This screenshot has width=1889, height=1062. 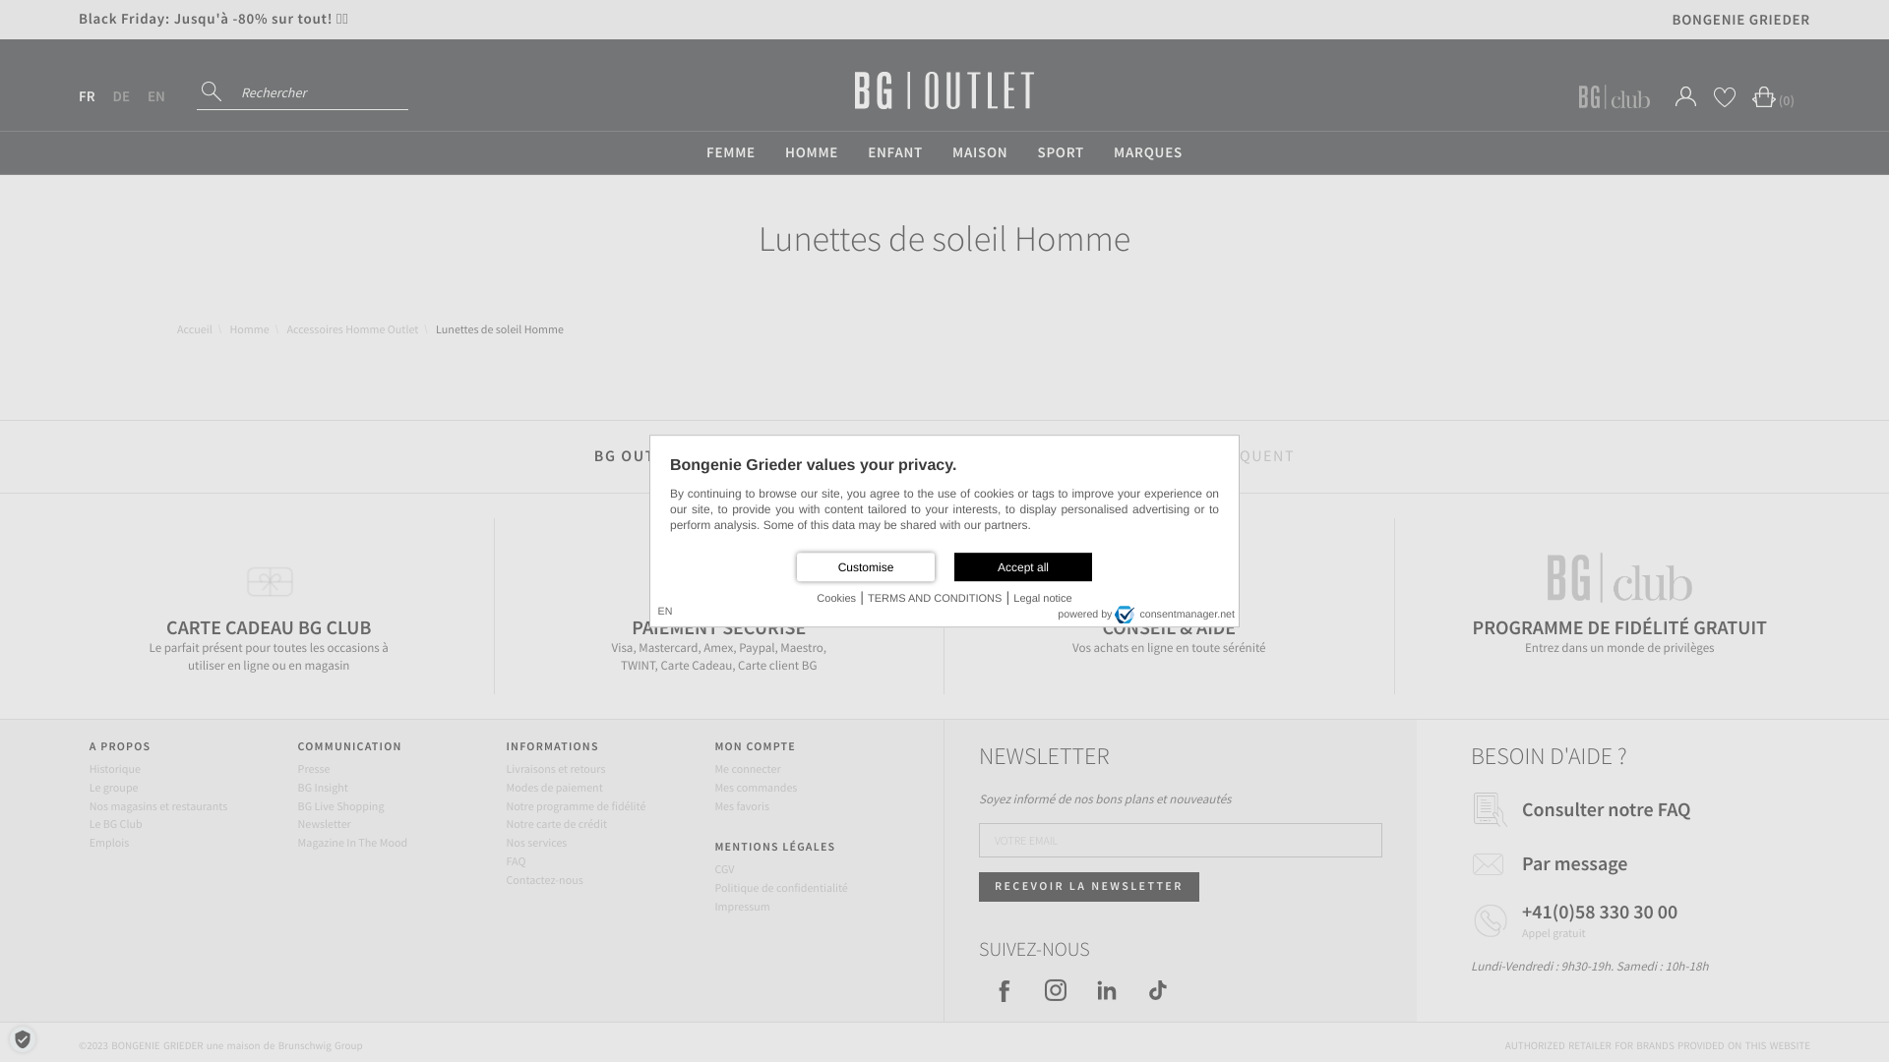 I want to click on Homme, so click(x=249, y=330).